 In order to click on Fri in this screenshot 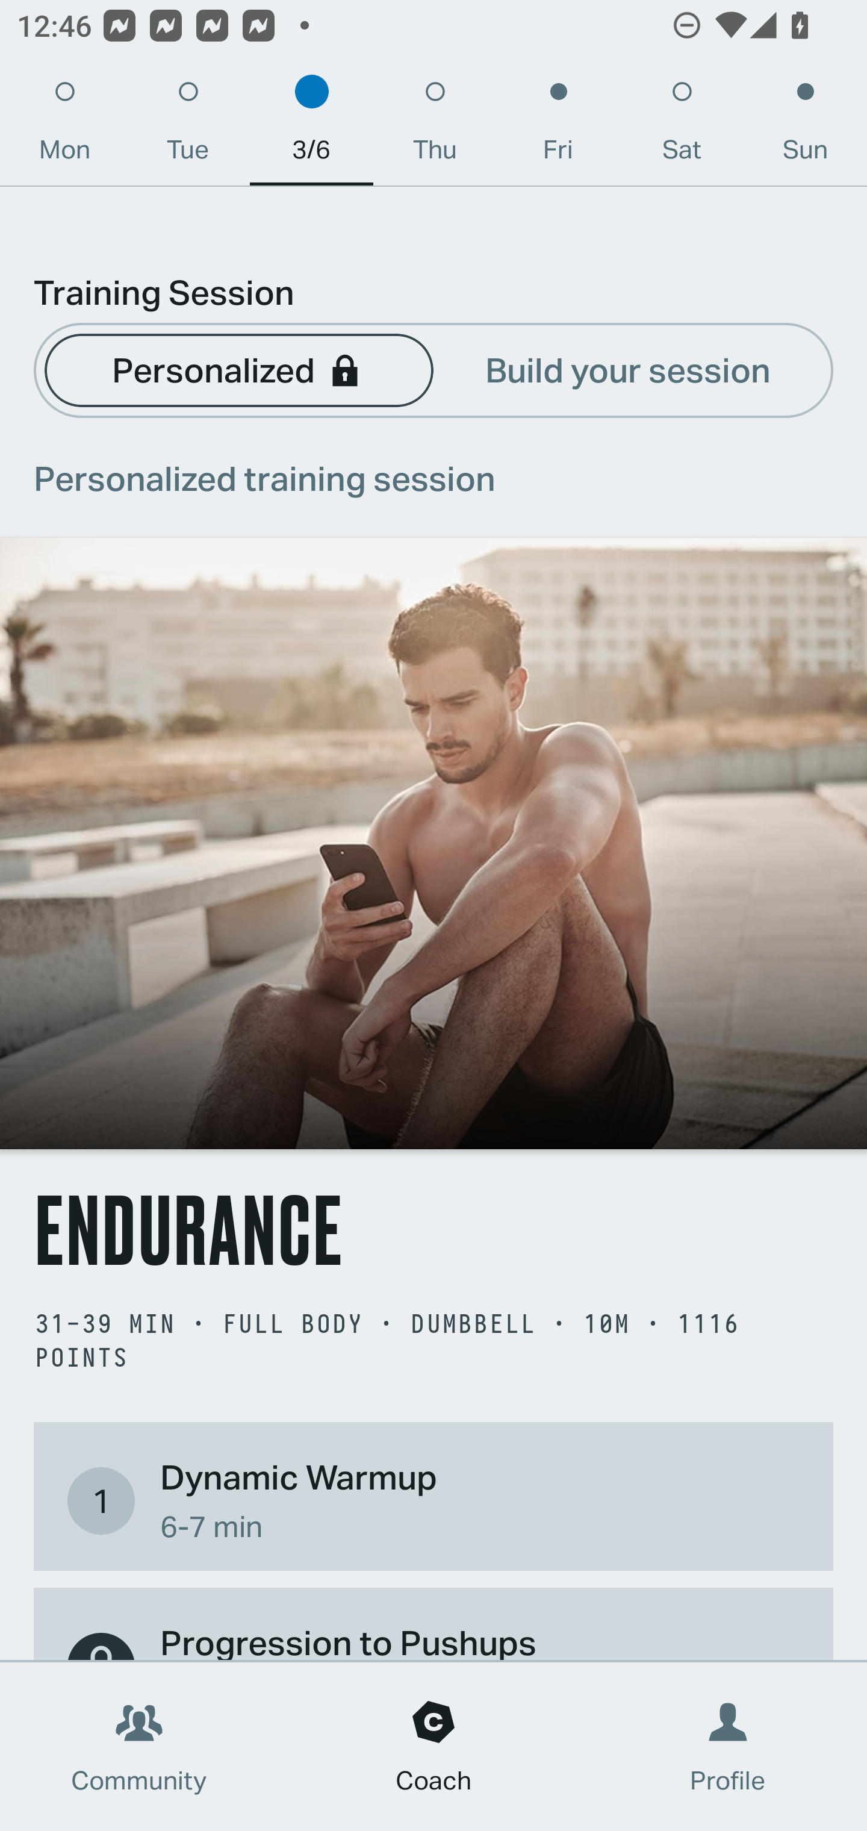, I will do `click(558, 126)`.